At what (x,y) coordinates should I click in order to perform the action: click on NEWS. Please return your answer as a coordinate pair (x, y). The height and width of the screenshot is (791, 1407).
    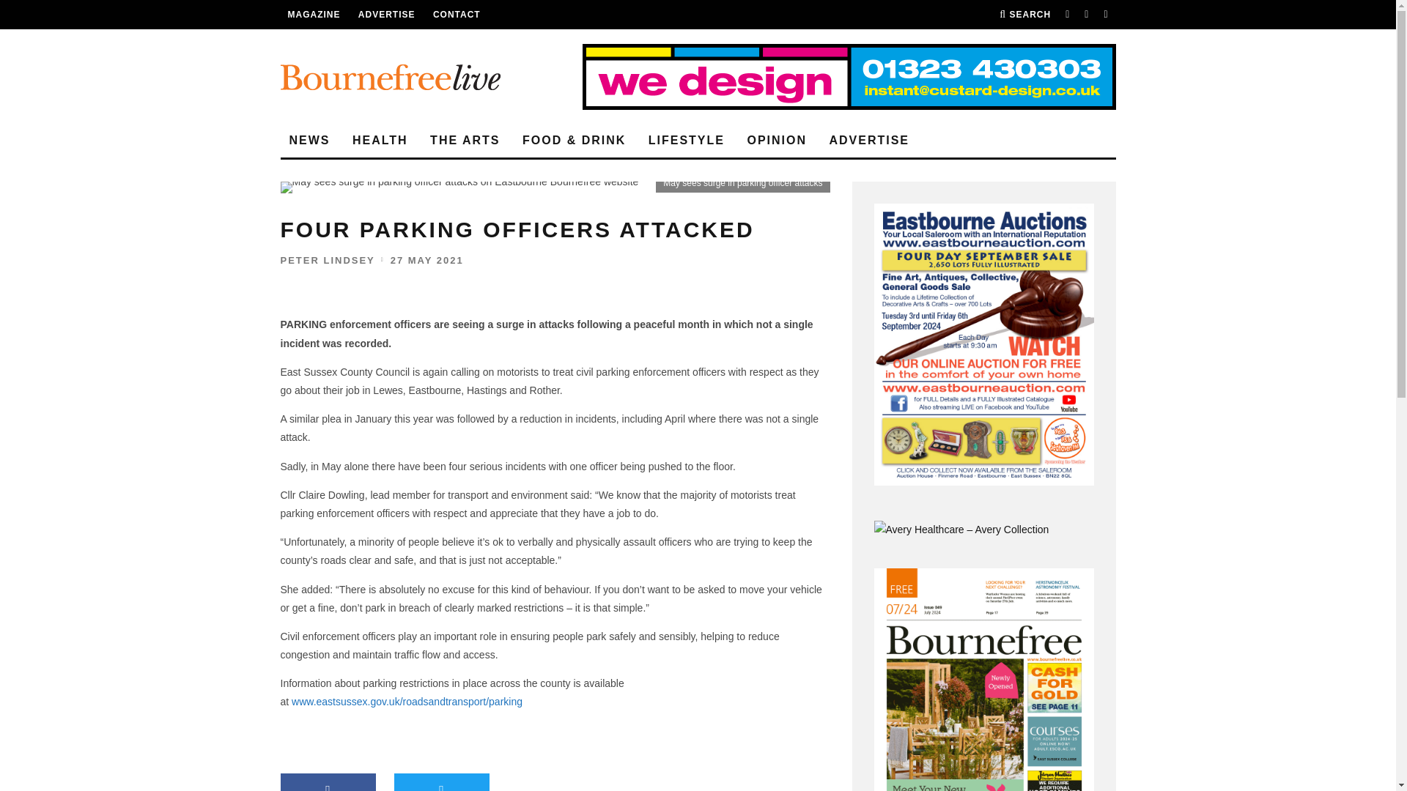
    Looking at the image, I should click on (309, 141).